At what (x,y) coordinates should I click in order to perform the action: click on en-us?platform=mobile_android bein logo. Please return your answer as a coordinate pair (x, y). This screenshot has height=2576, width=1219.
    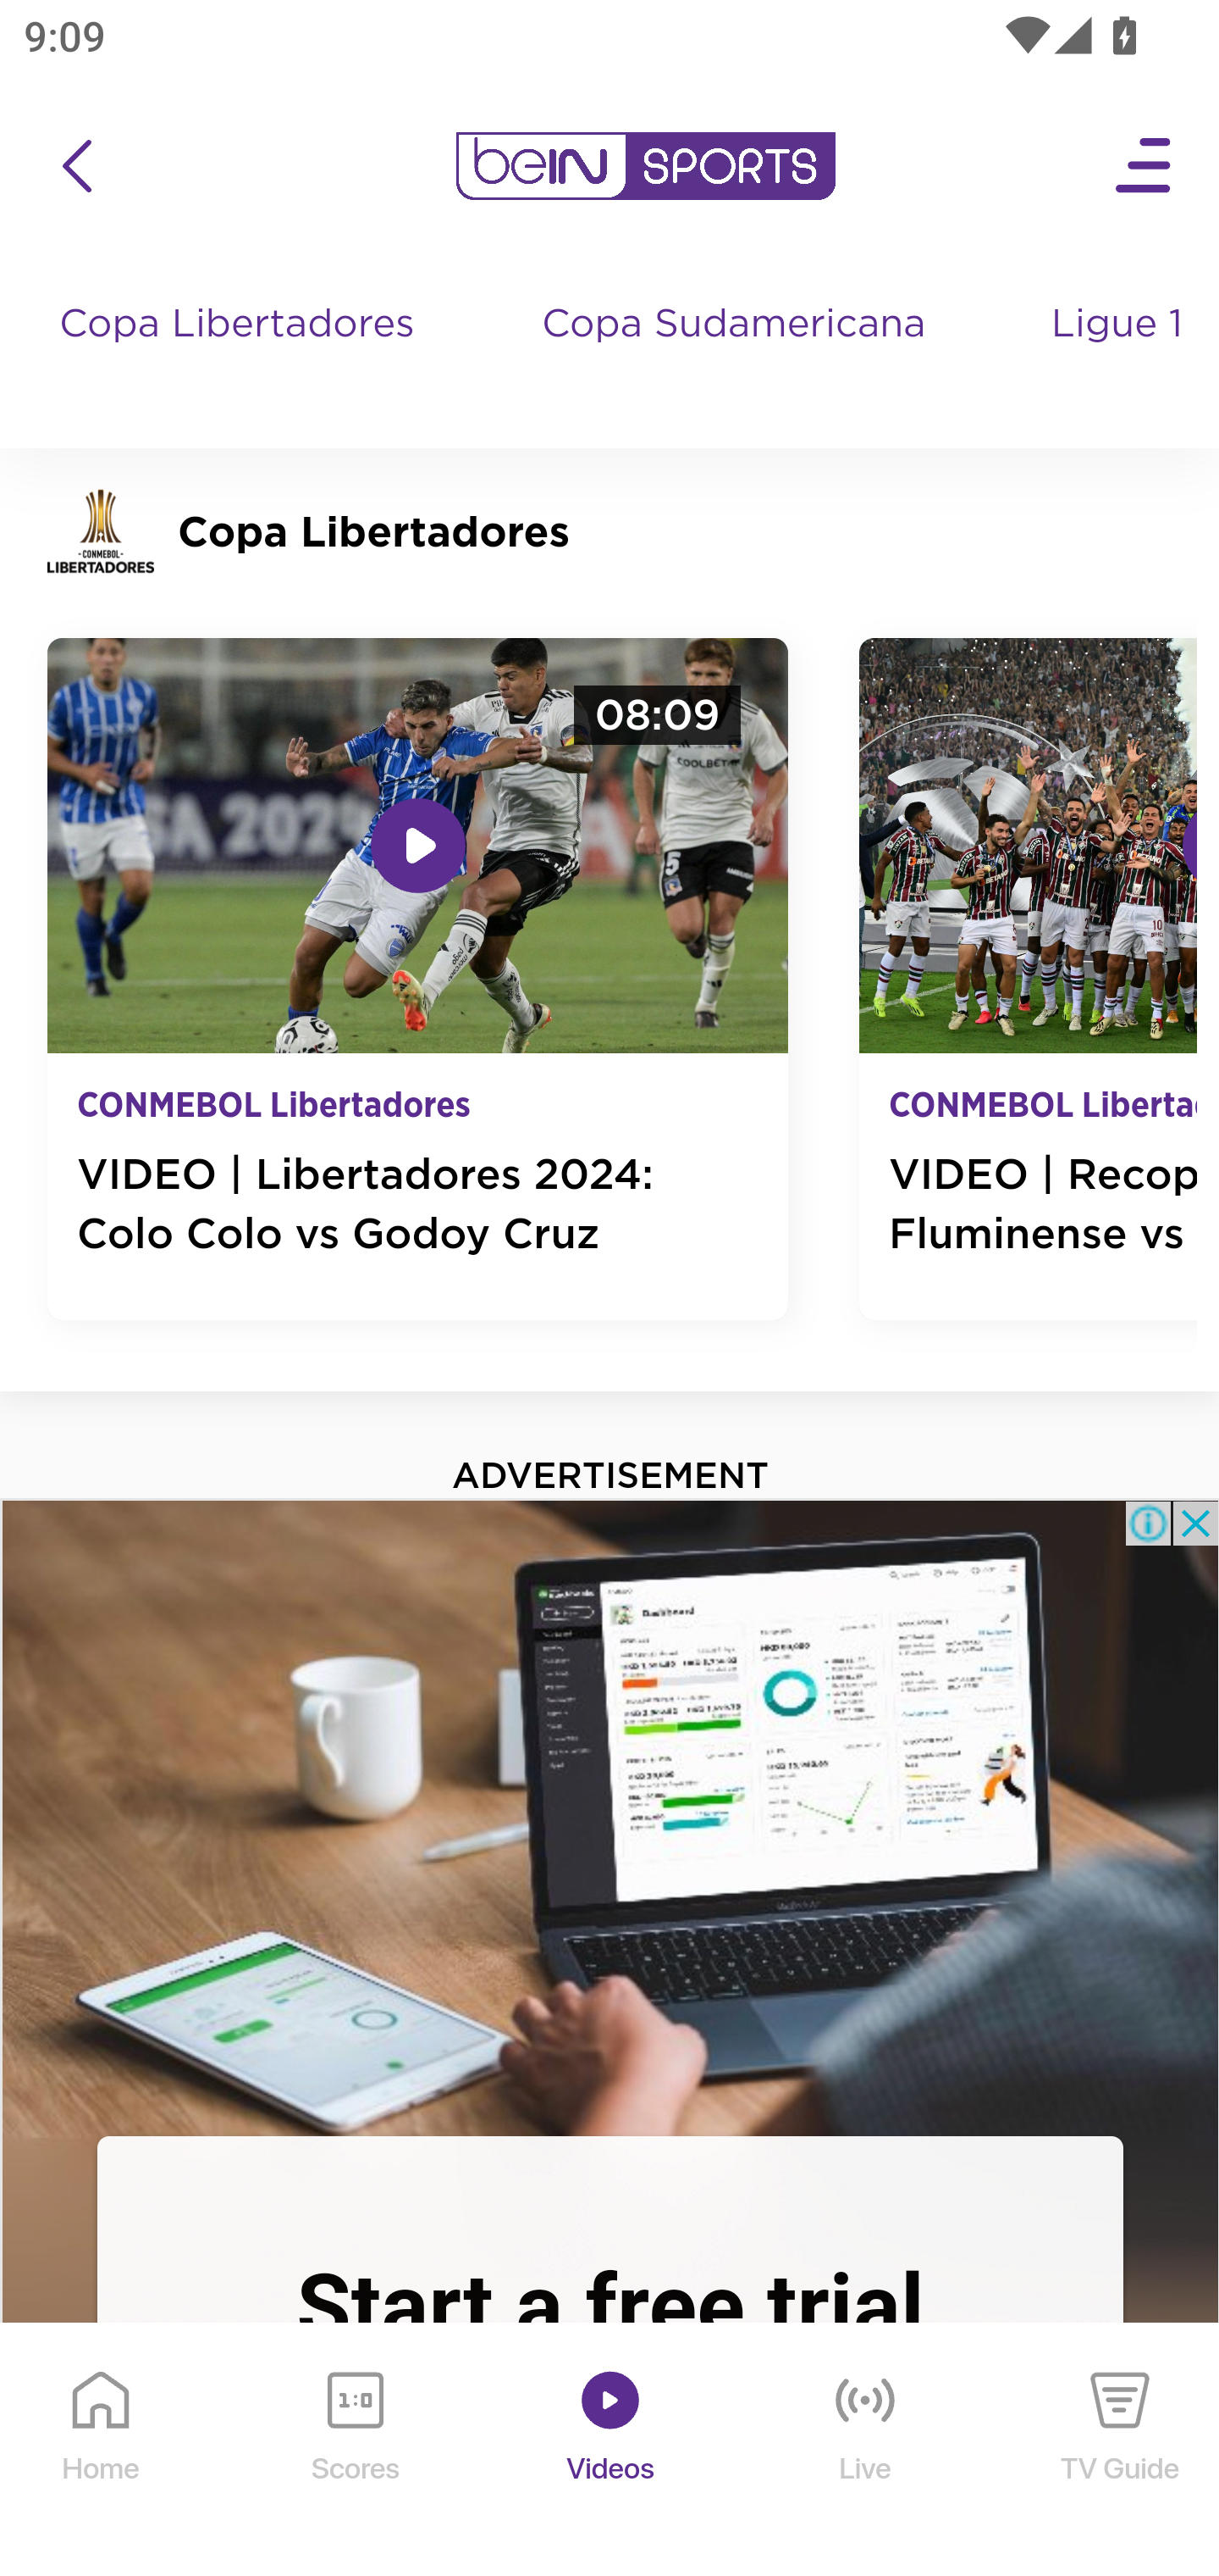
    Looking at the image, I should click on (645, 166).